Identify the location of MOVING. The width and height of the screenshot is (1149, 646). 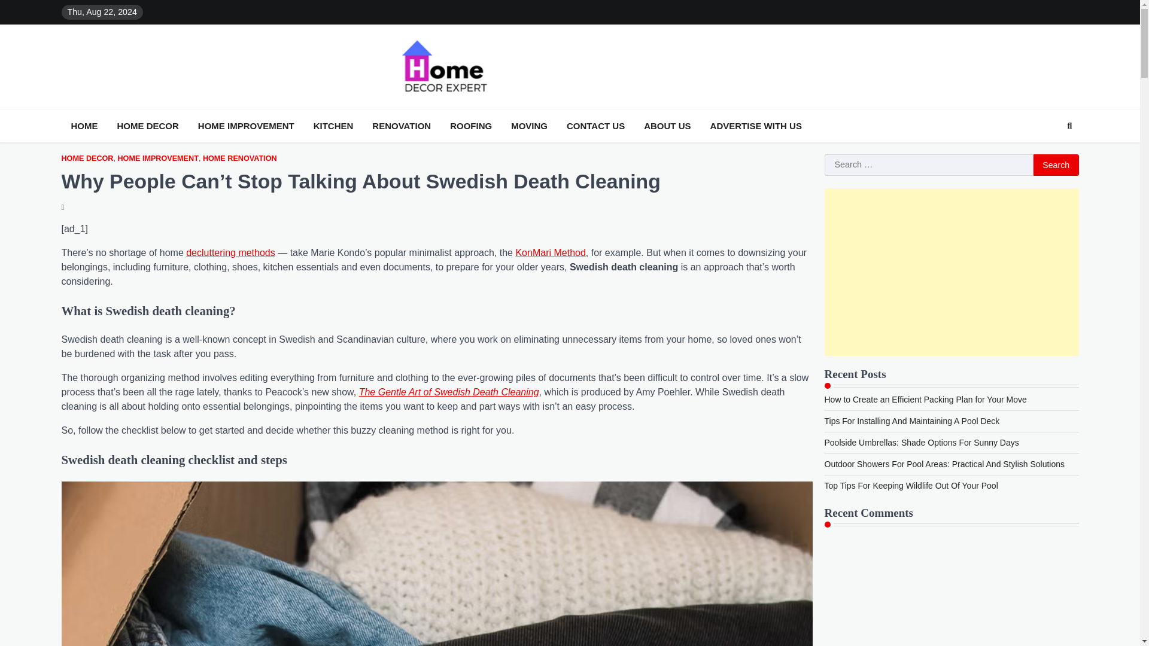
(529, 126).